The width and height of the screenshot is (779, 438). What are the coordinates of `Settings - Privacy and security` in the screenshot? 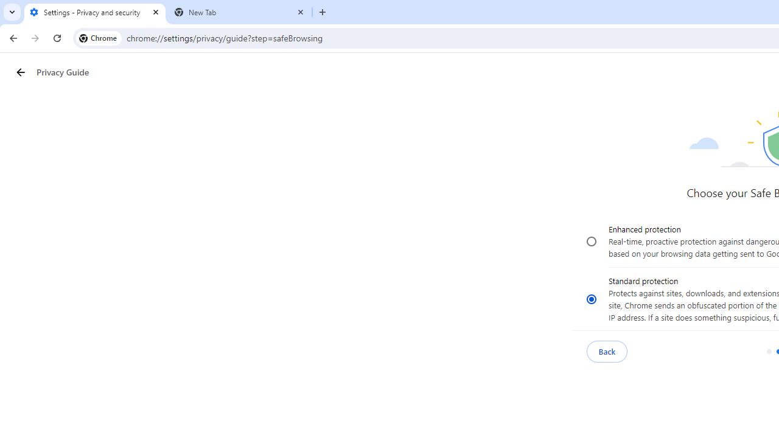 It's located at (95, 12).